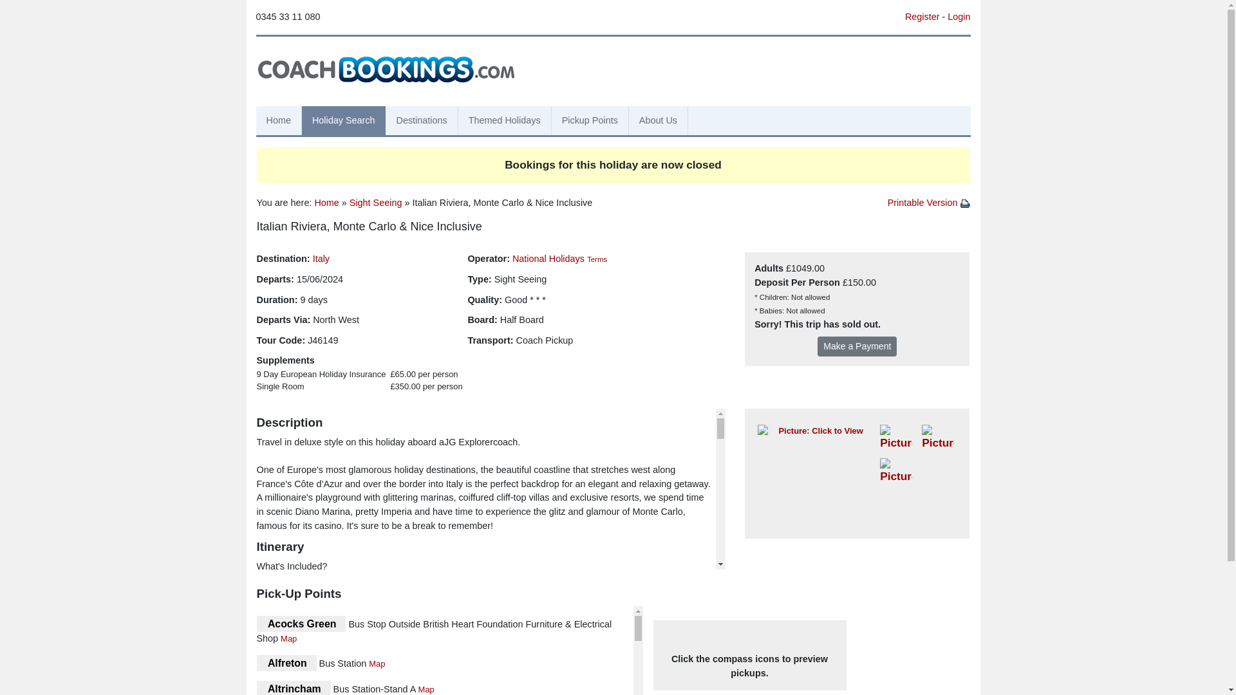  What do you see at coordinates (597, 259) in the screenshot?
I see `Terms` at bounding box center [597, 259].